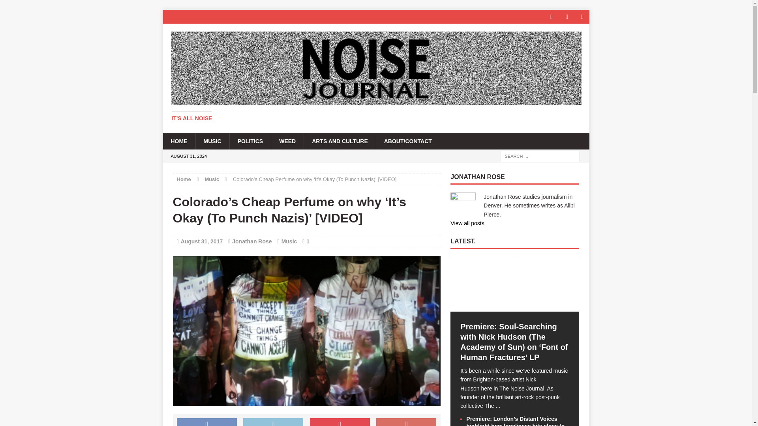 Image resolution: width=758 pixels, height=426 pixels. What do you see at coordinates (202, 241) in the screenshot?
I see `August 31, 2017` at bounding box center [202, 241].